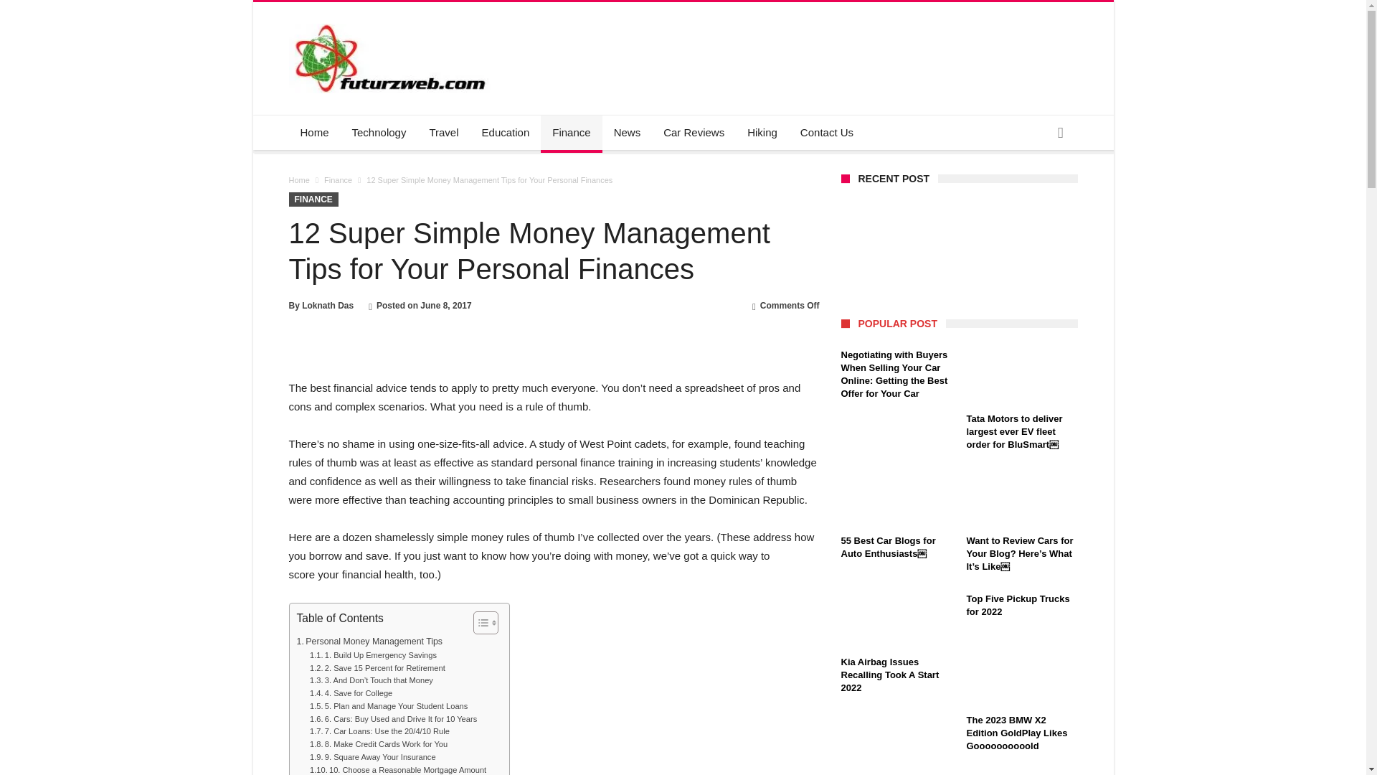  What do you see at coordinates (377, 669) in the screenshot?
I see `2. Save 15 Percent for Retirement` at bounding box center [377, 669].